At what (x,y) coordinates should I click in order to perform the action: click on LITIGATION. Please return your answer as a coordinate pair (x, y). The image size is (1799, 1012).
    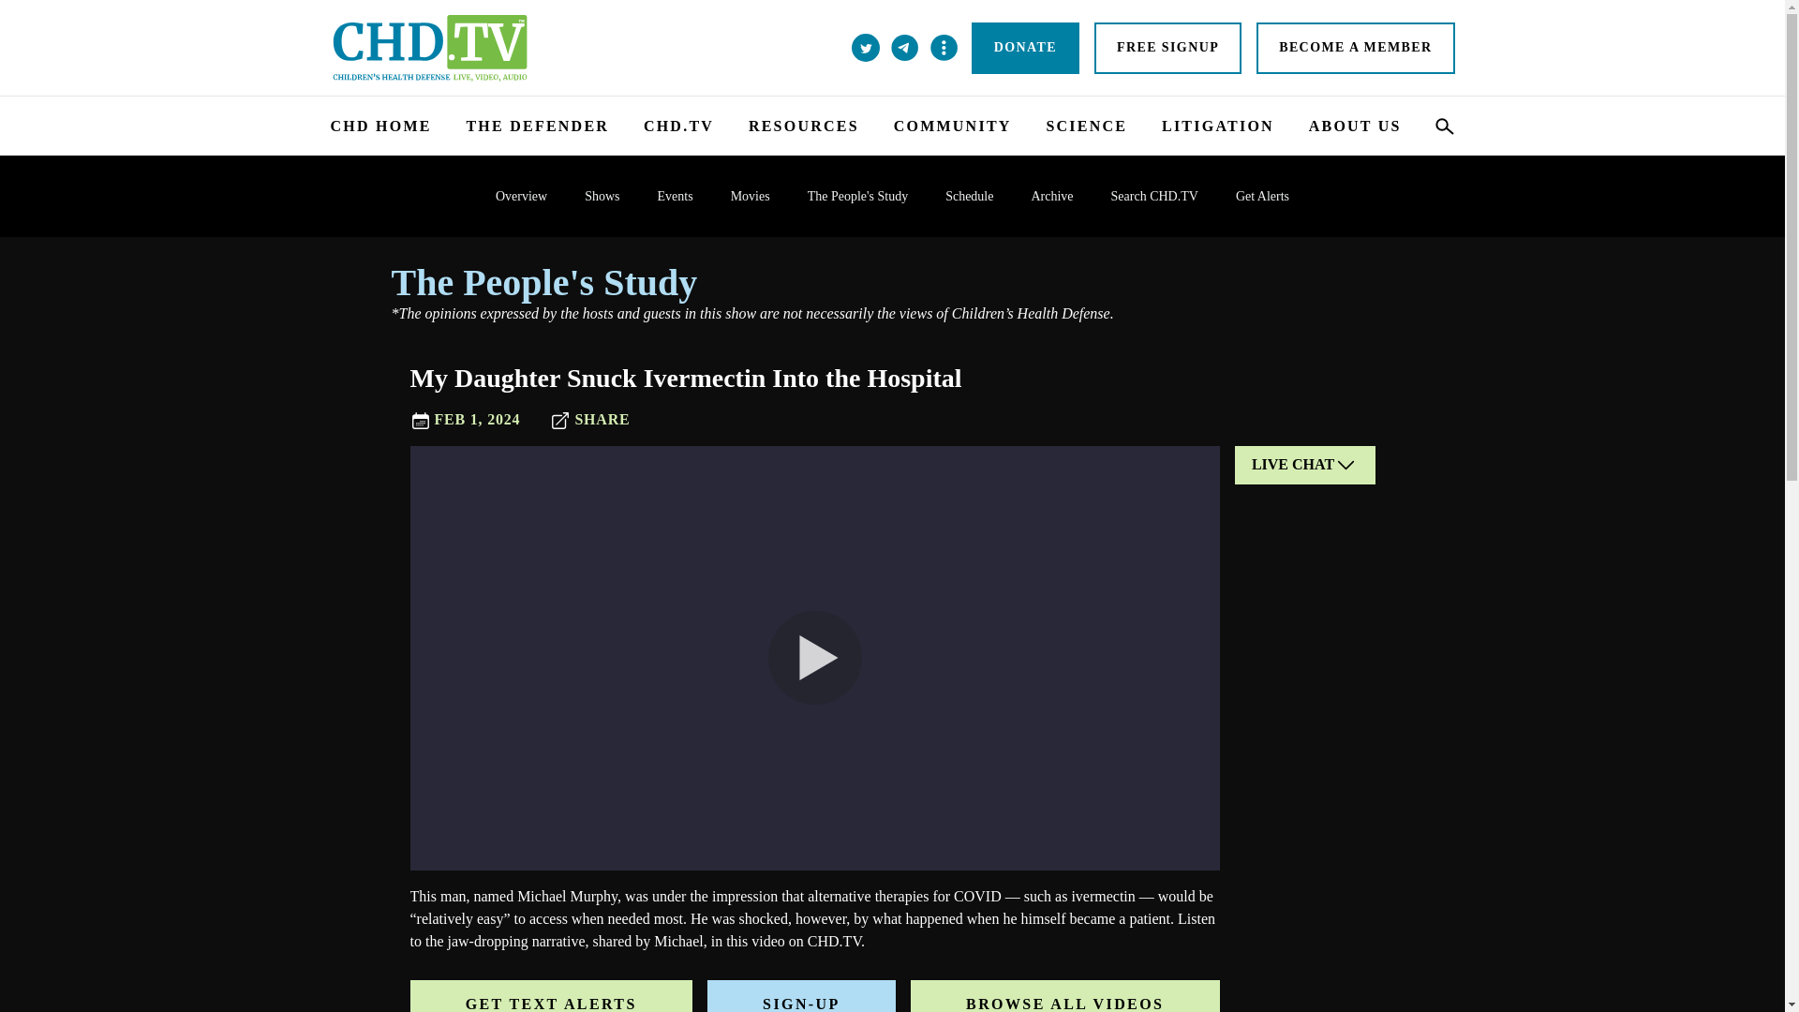
    Looking at the image, I should click on (1218, 126).